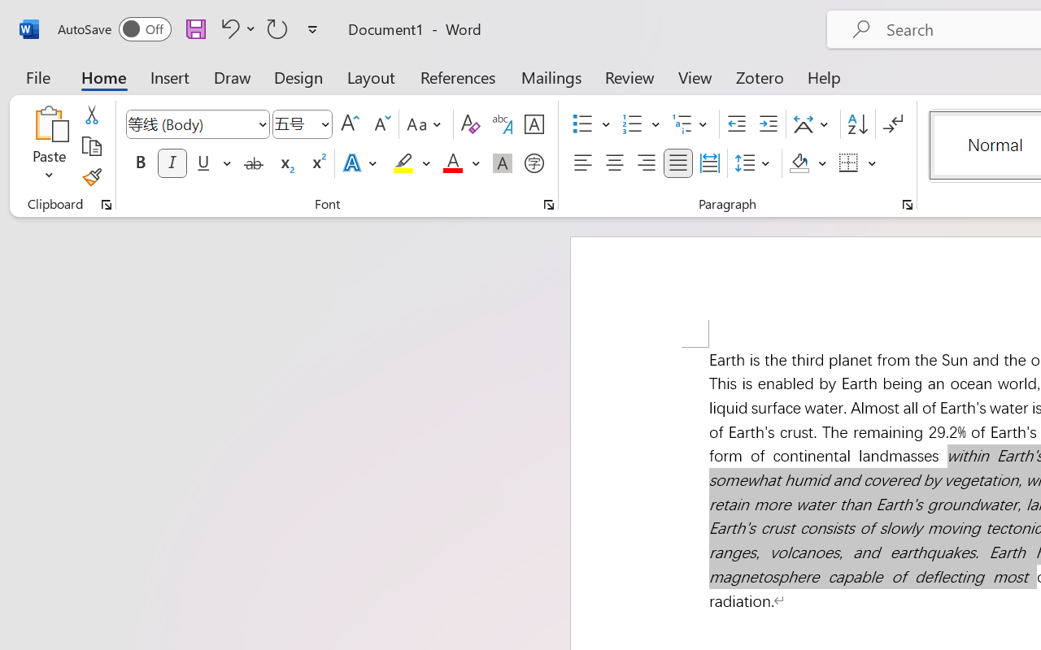 The height and width of the screenshot is (650, 1041). I want to click on Transitions, so click(239, 44).